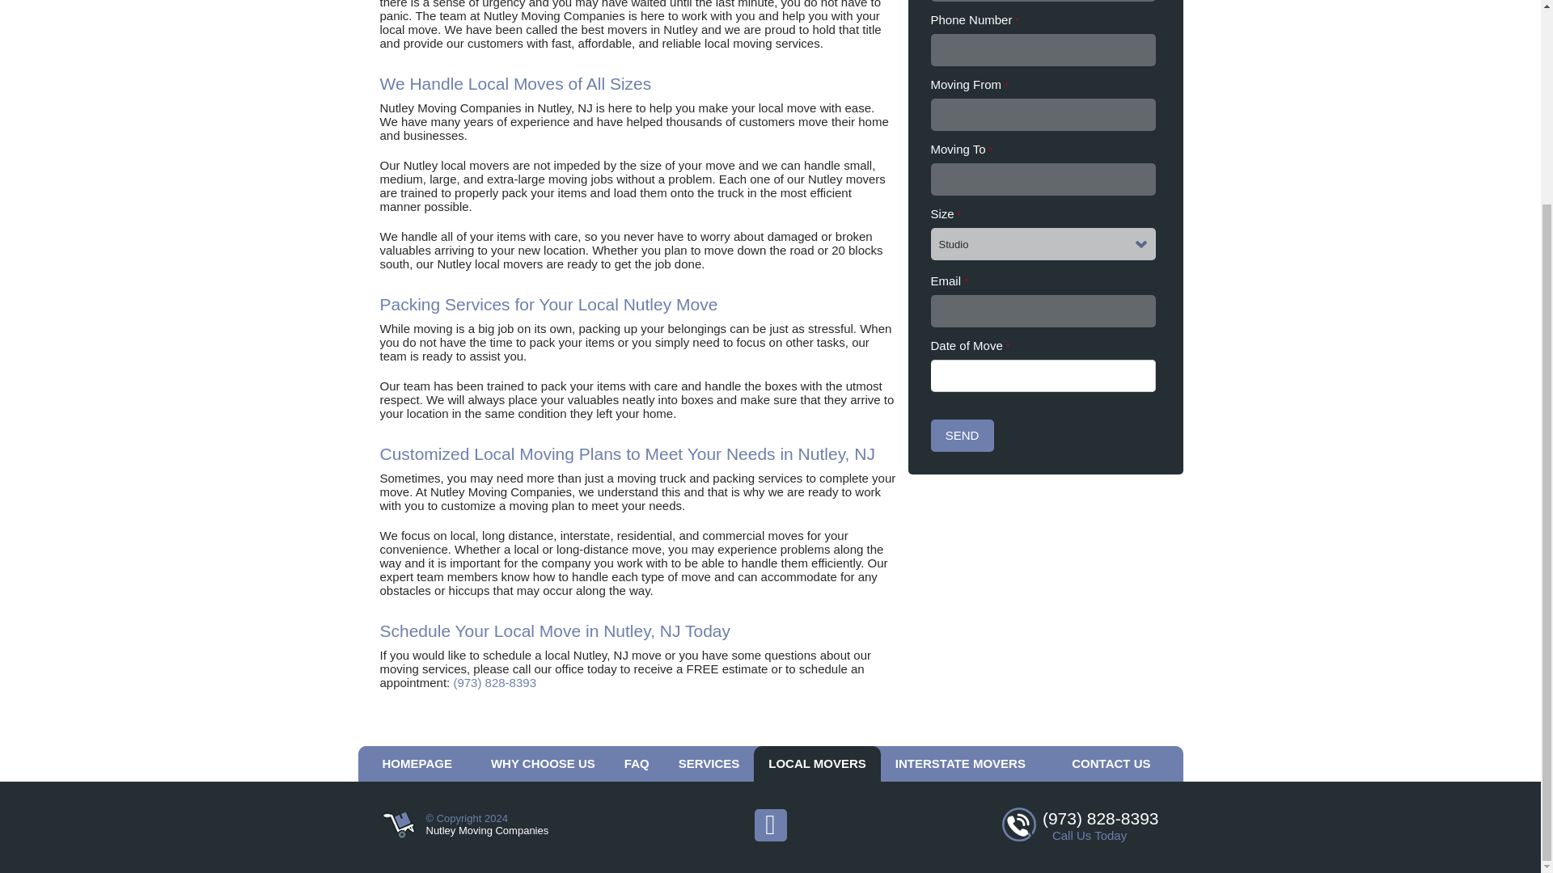  Describe the element at coordinates (960, 763) in the screenshot. I see `INTERSTATE MOVERS` at that location.